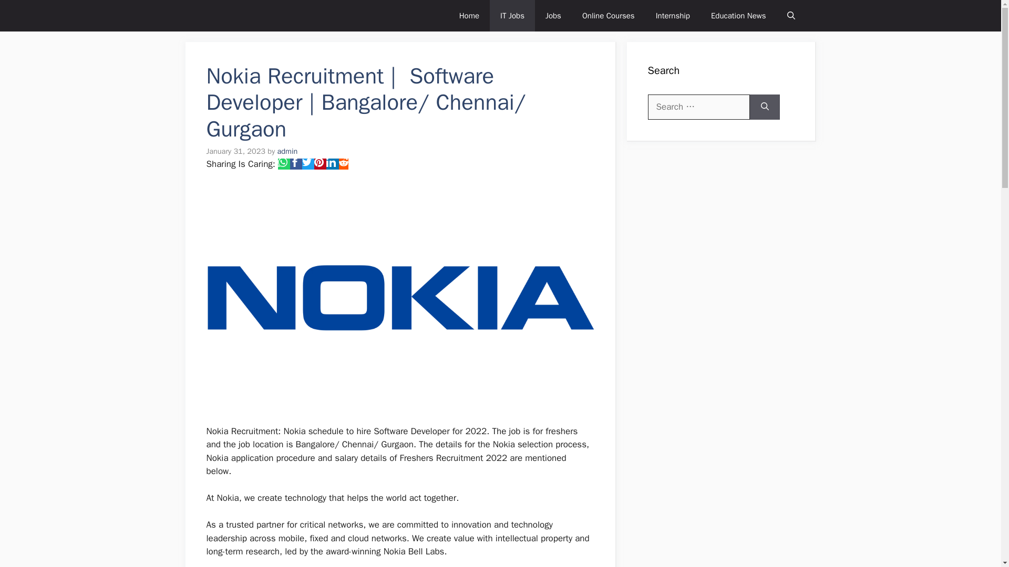 The height and width of the screenshot is (567, 1009). What do you see at coordinates (469, 16) in the screenshot?
I see `Home` at bounding box center [469, 16].